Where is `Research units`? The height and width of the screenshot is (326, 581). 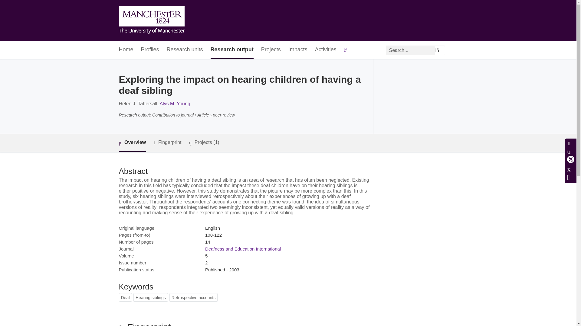 Research units is located at coordinates (185, 50).